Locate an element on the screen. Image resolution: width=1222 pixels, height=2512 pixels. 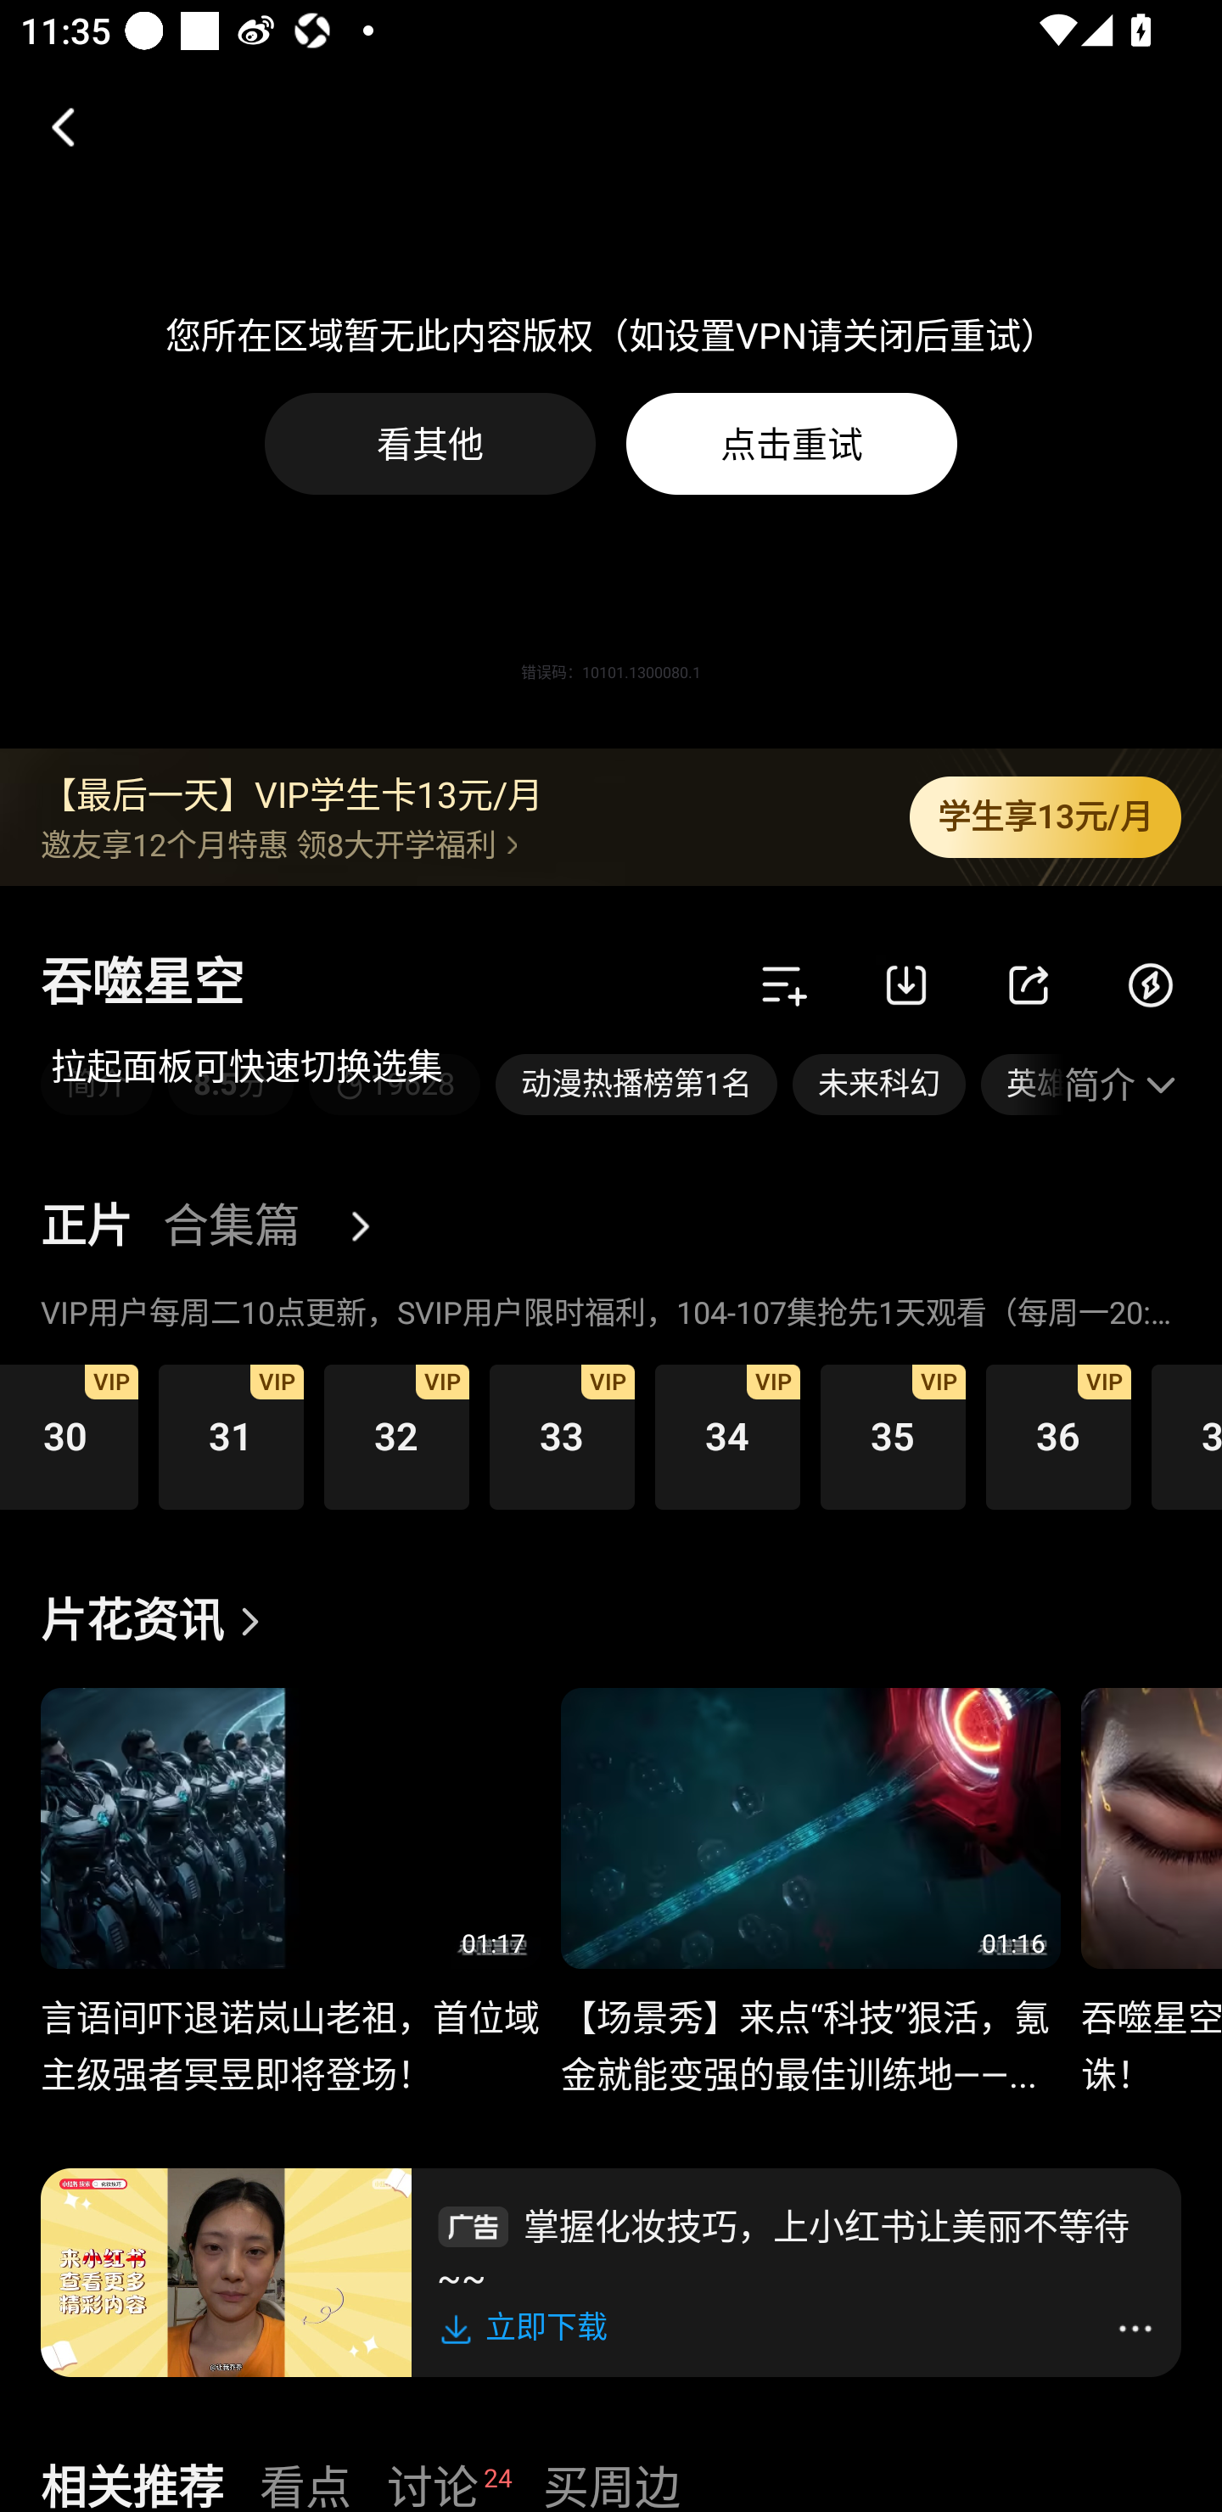
学生享13元/月 is located at coordinates (1045, 817).